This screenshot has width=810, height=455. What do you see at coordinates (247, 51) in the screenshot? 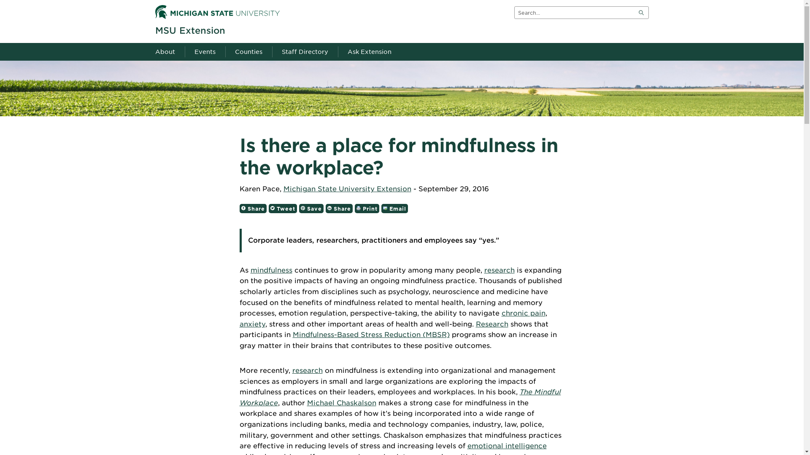
I see `Counties` at bounding box center [247, 51].